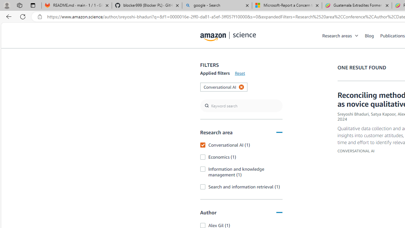 The height and width of the screenshot is (228, 405). Describe the element at coordinates (228, 35) in the screenshot. I see `home page` at that location.